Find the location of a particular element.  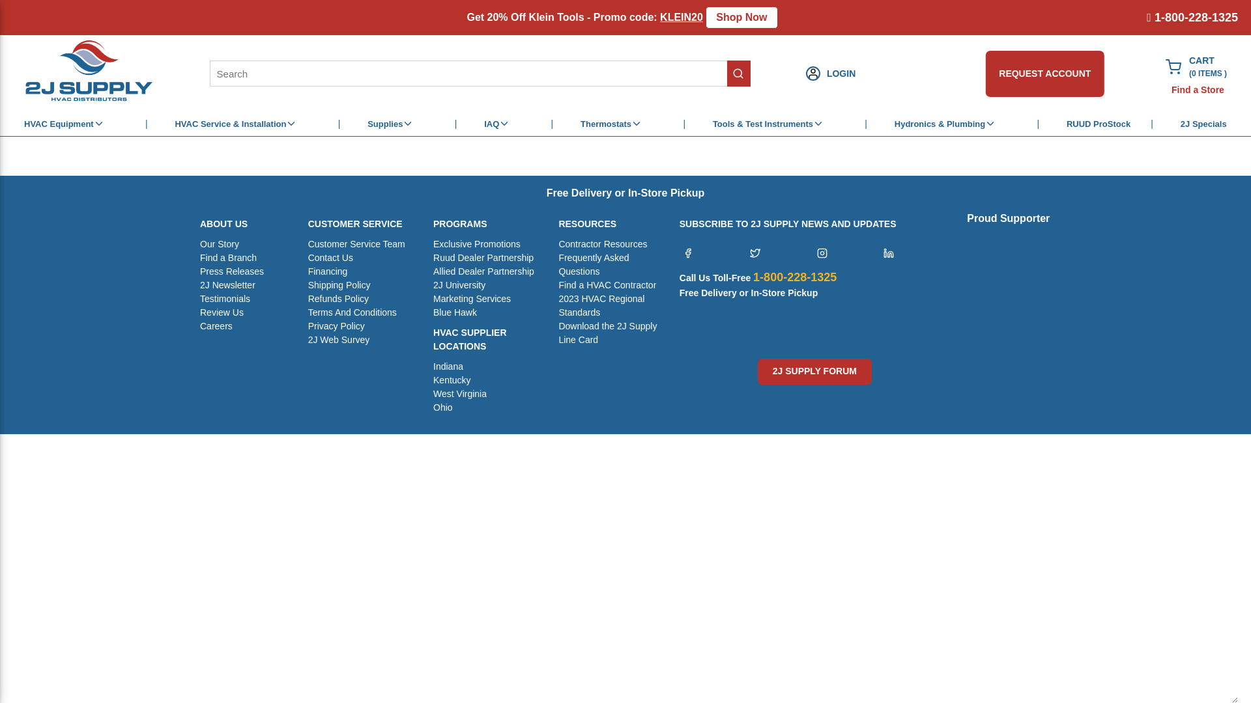

submit search is located at coordinates (732, 74).